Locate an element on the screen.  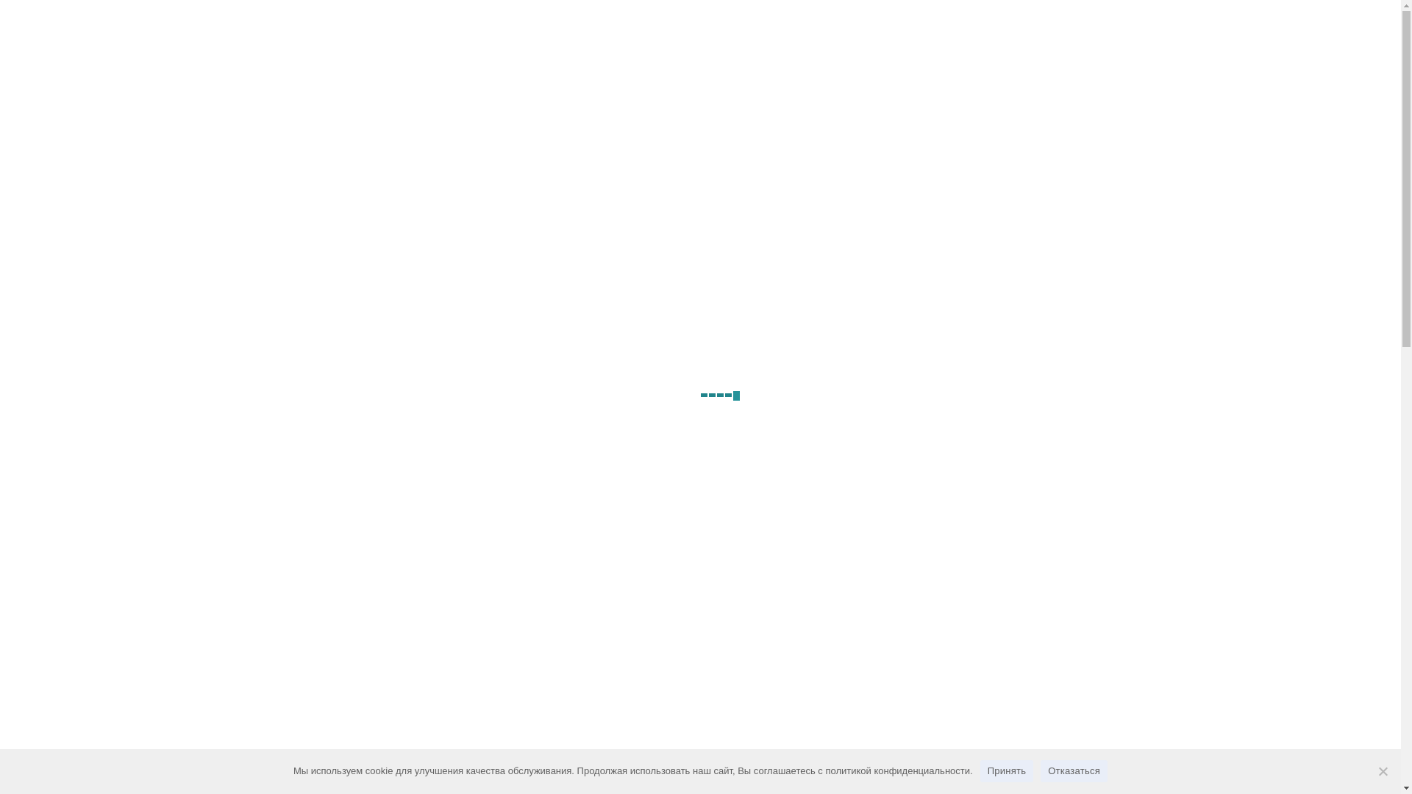
+375 29 637 99 88 is located at coordinates (300, 15).